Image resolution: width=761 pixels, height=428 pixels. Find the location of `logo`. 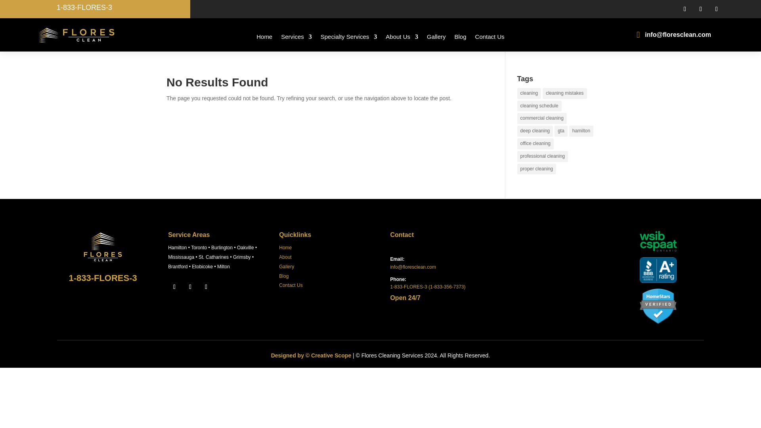

logo is located at coordinates (78, 35).